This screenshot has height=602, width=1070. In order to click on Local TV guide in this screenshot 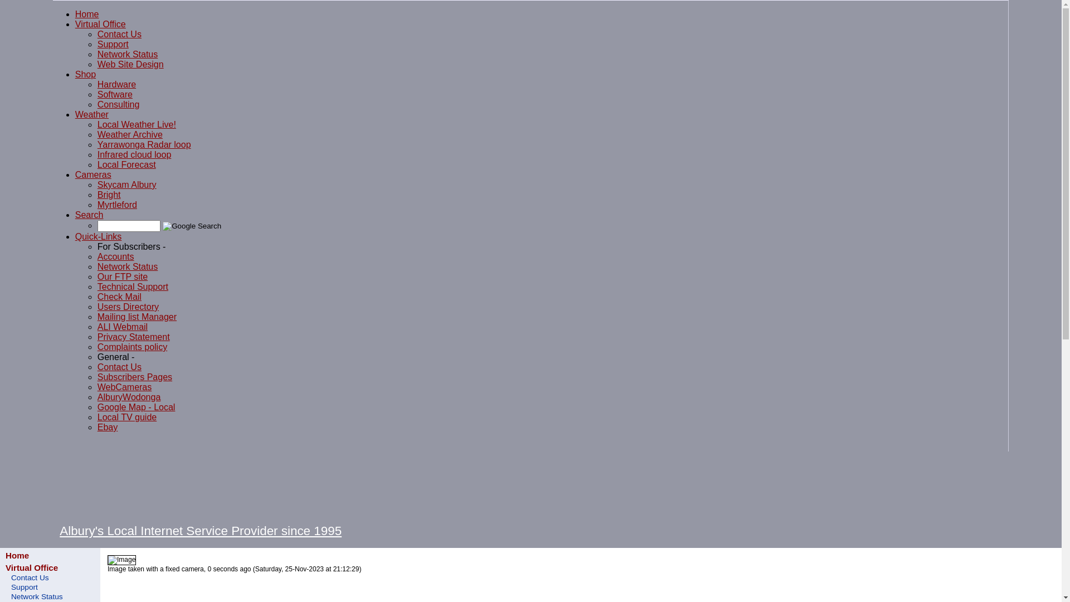, I will do `click(127, 417)`.